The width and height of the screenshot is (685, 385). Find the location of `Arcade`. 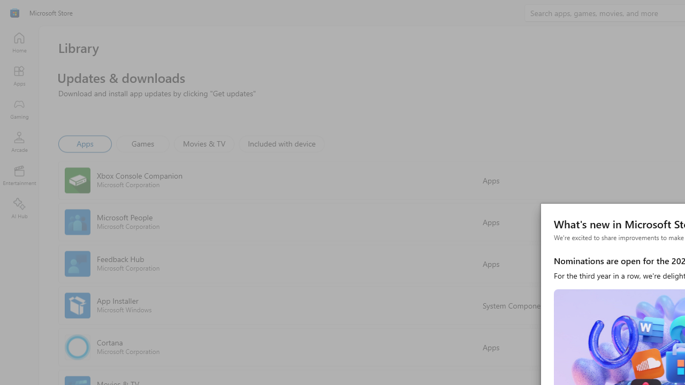

Arcade is located at coordinates (19, 142).